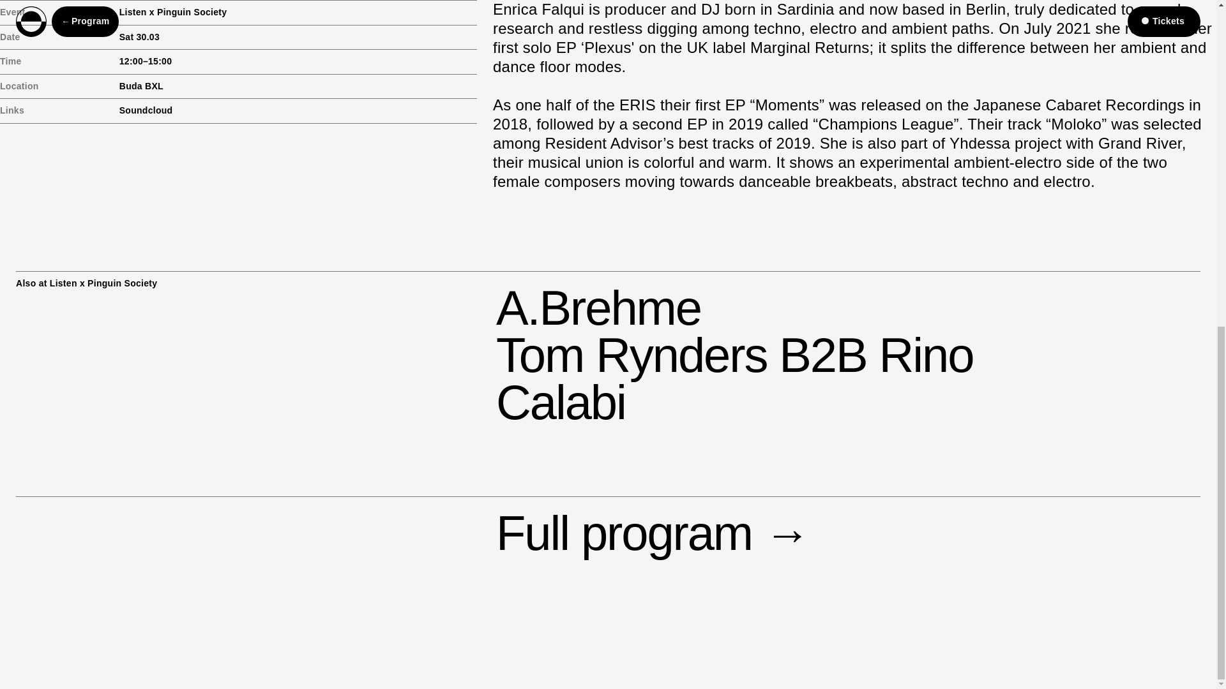 This screenshot has height=689, width=1226. Describe the element at coordinates (146, 110) in the screenshot. I see `Soundcloud` at that location.